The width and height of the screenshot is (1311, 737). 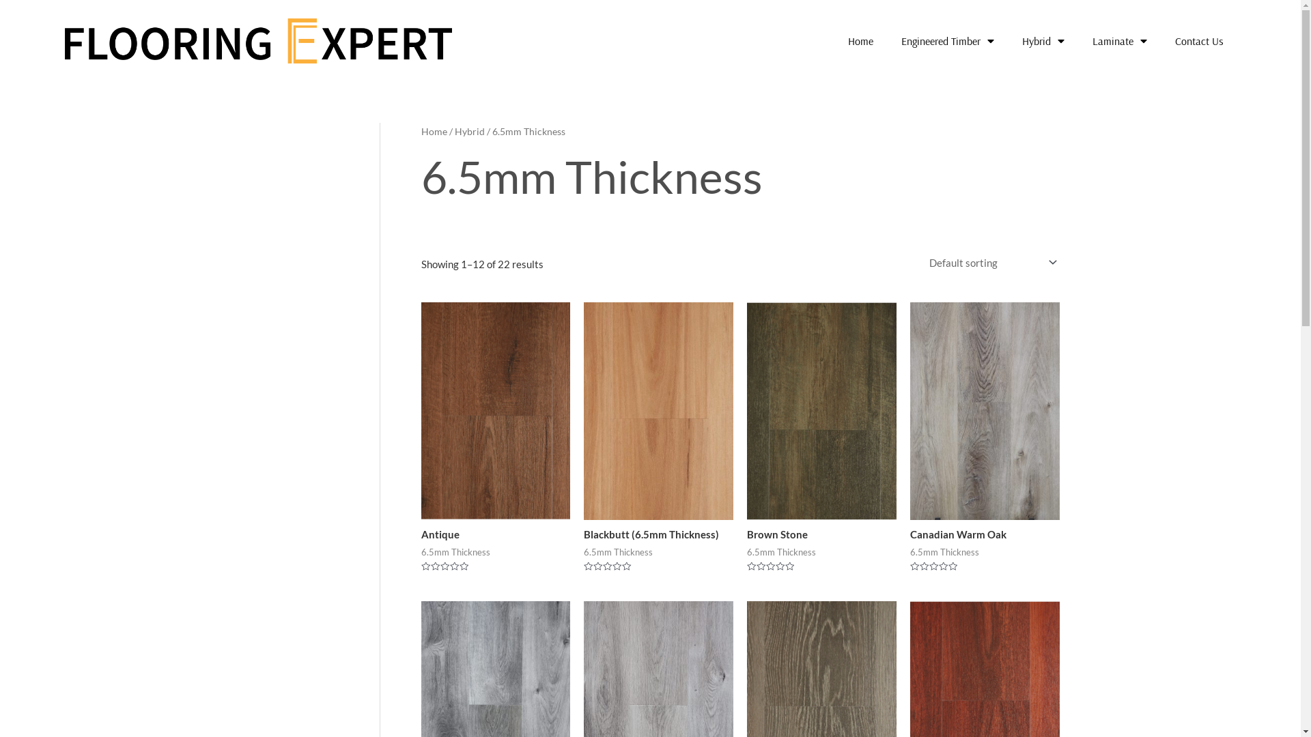 I want to click on Brown Stone, so click(x=822, y=535).